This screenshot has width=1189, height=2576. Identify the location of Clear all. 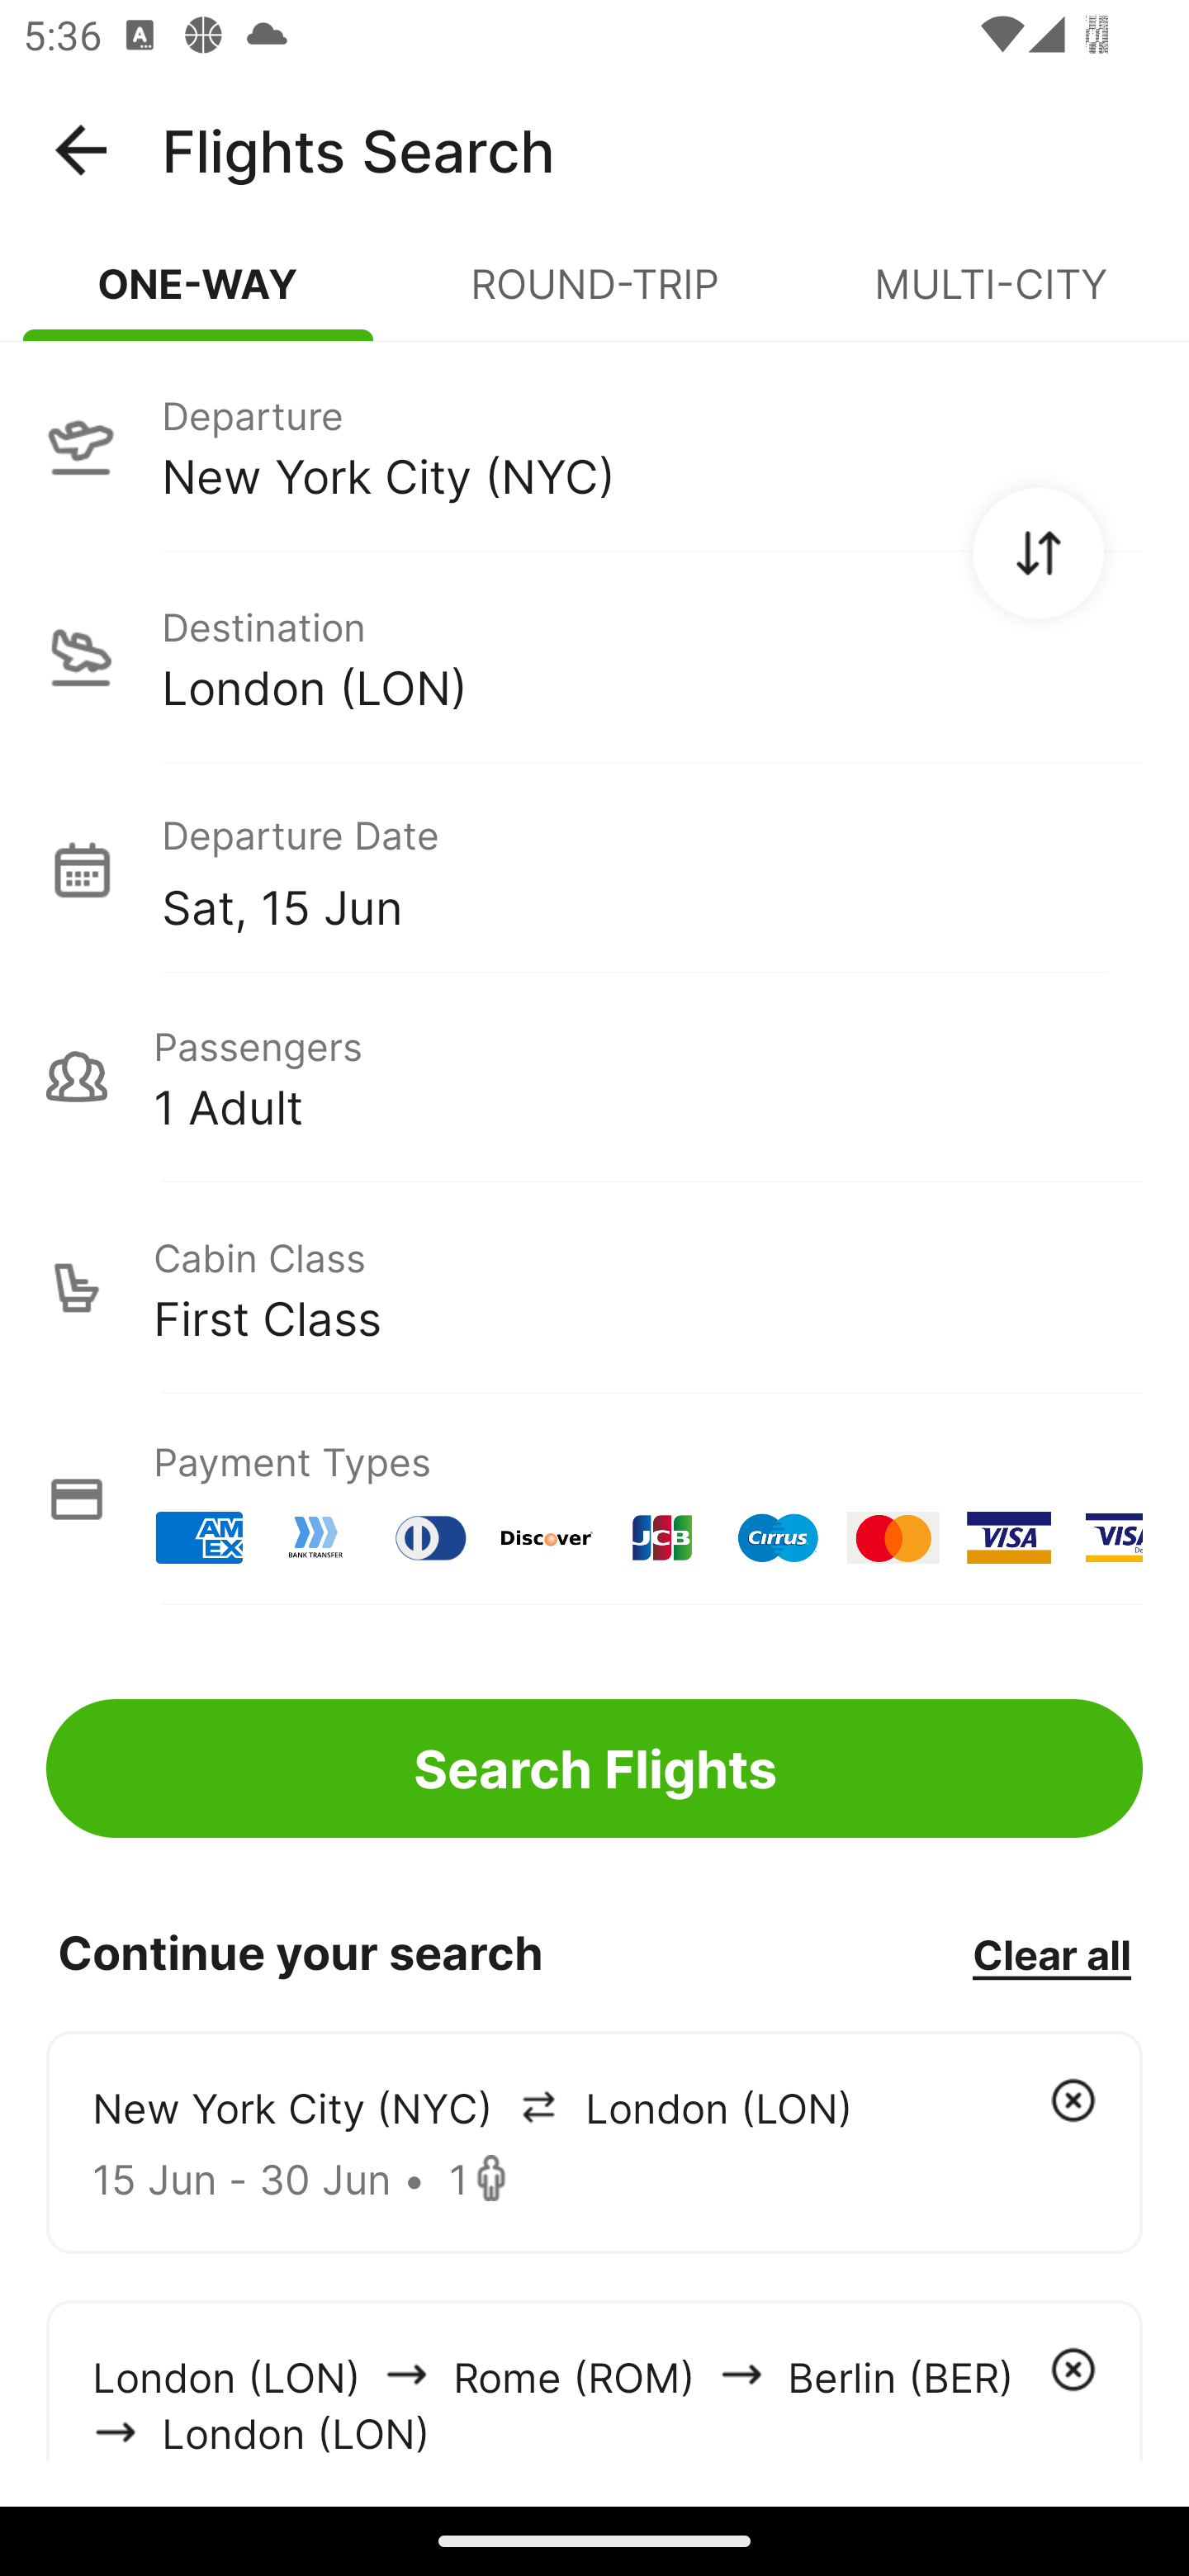
(1051, 1953).